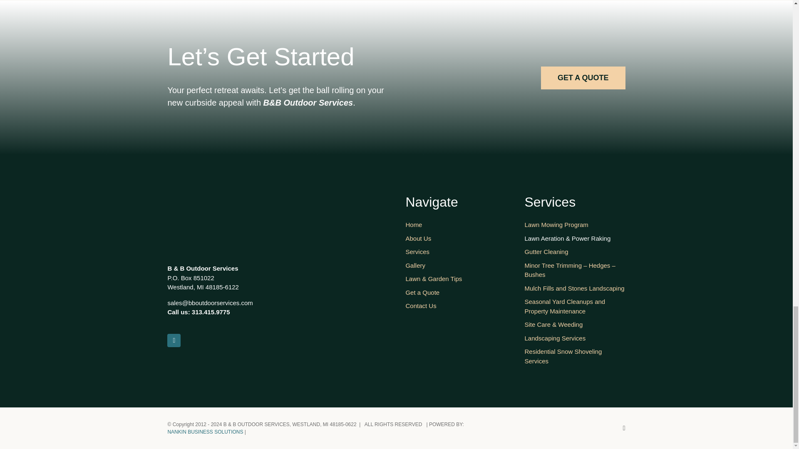 The height and width of the screenshot is (449, 799). I want to click on Gallery, so click(455, 268).